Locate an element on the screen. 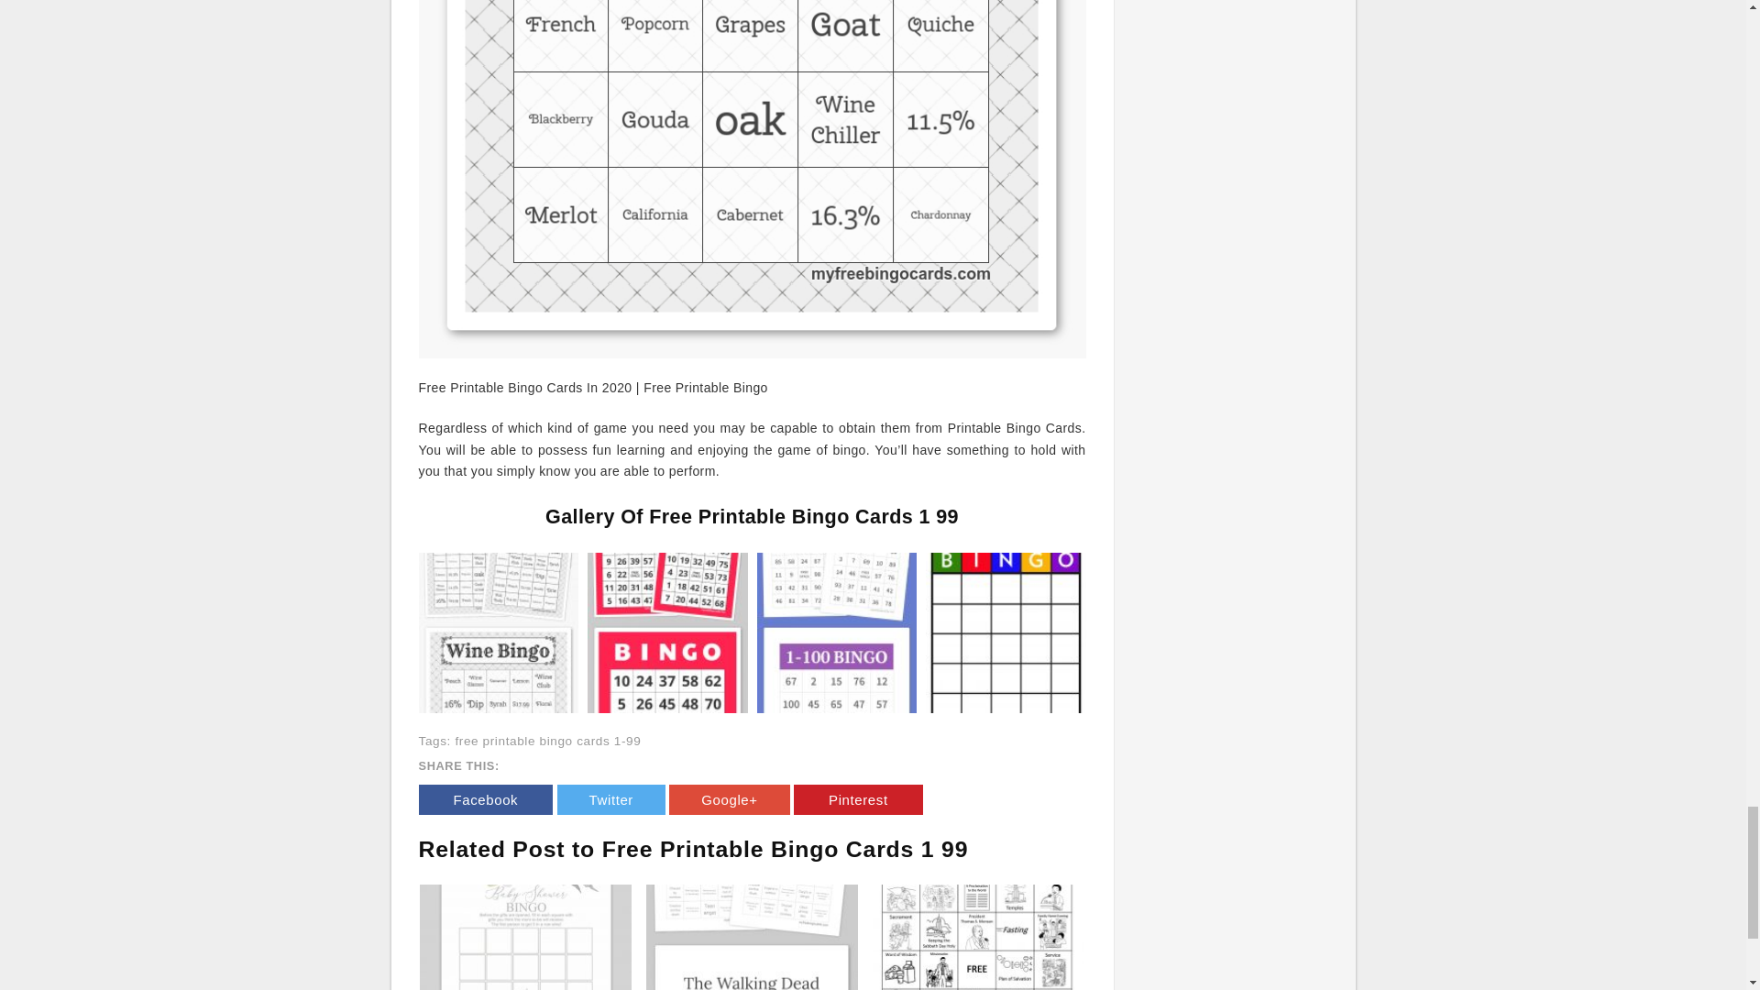 This screenshot has width=1760, height=990. Twitter is located at coordinates (610, 799).